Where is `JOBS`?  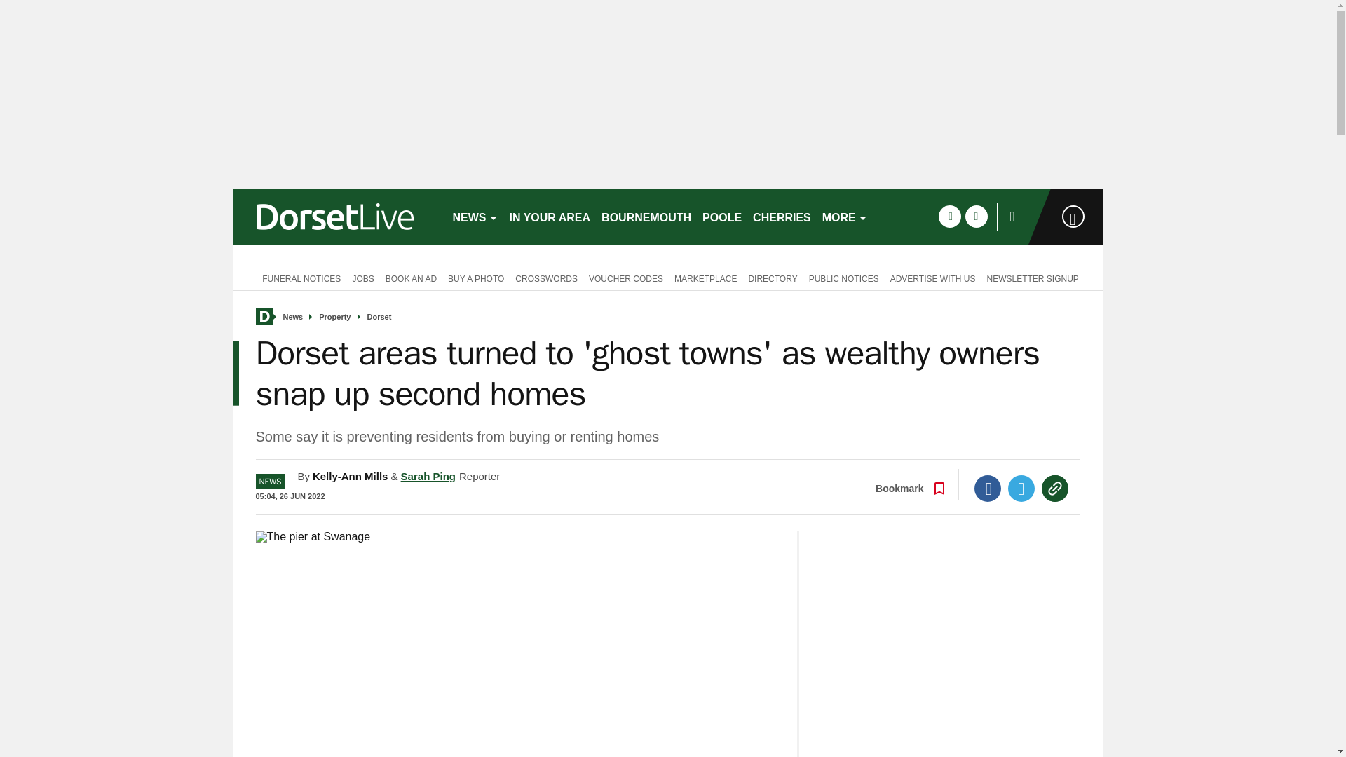 JOBS is located at coordinates (362, 278).